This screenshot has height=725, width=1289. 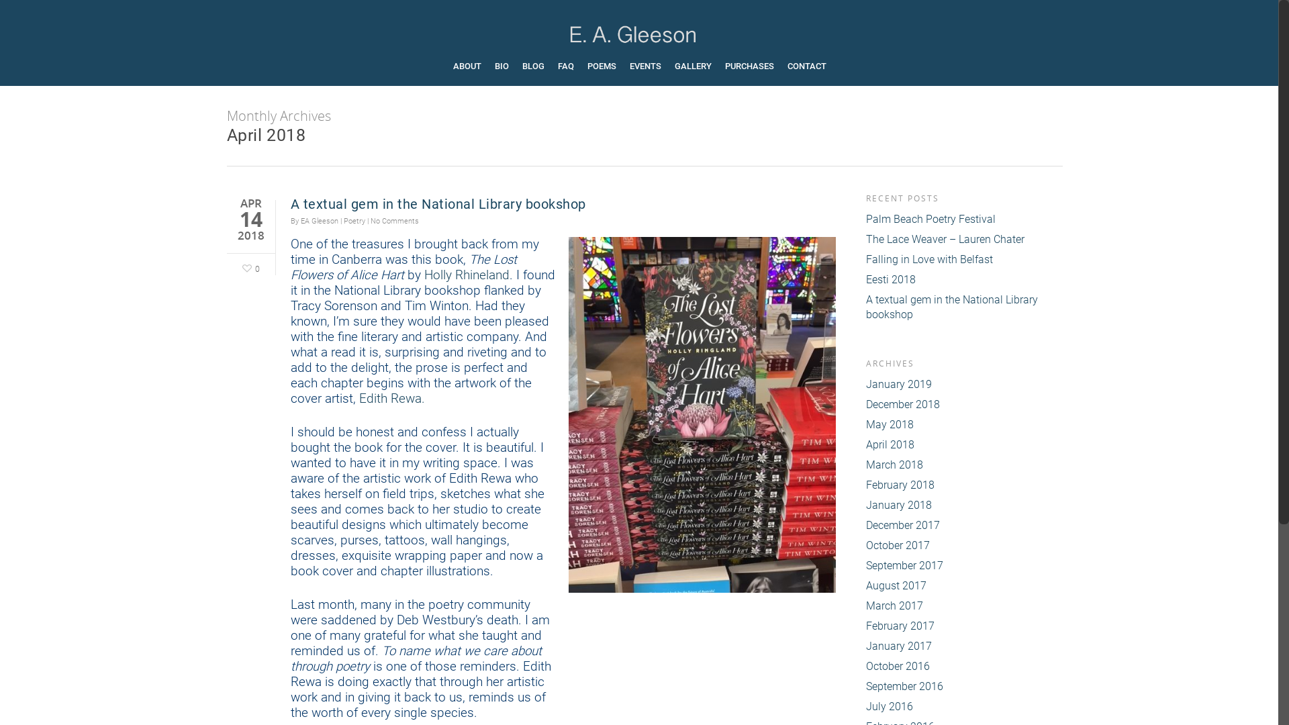 I want to click on September 2016, so click(x=964, y=687).